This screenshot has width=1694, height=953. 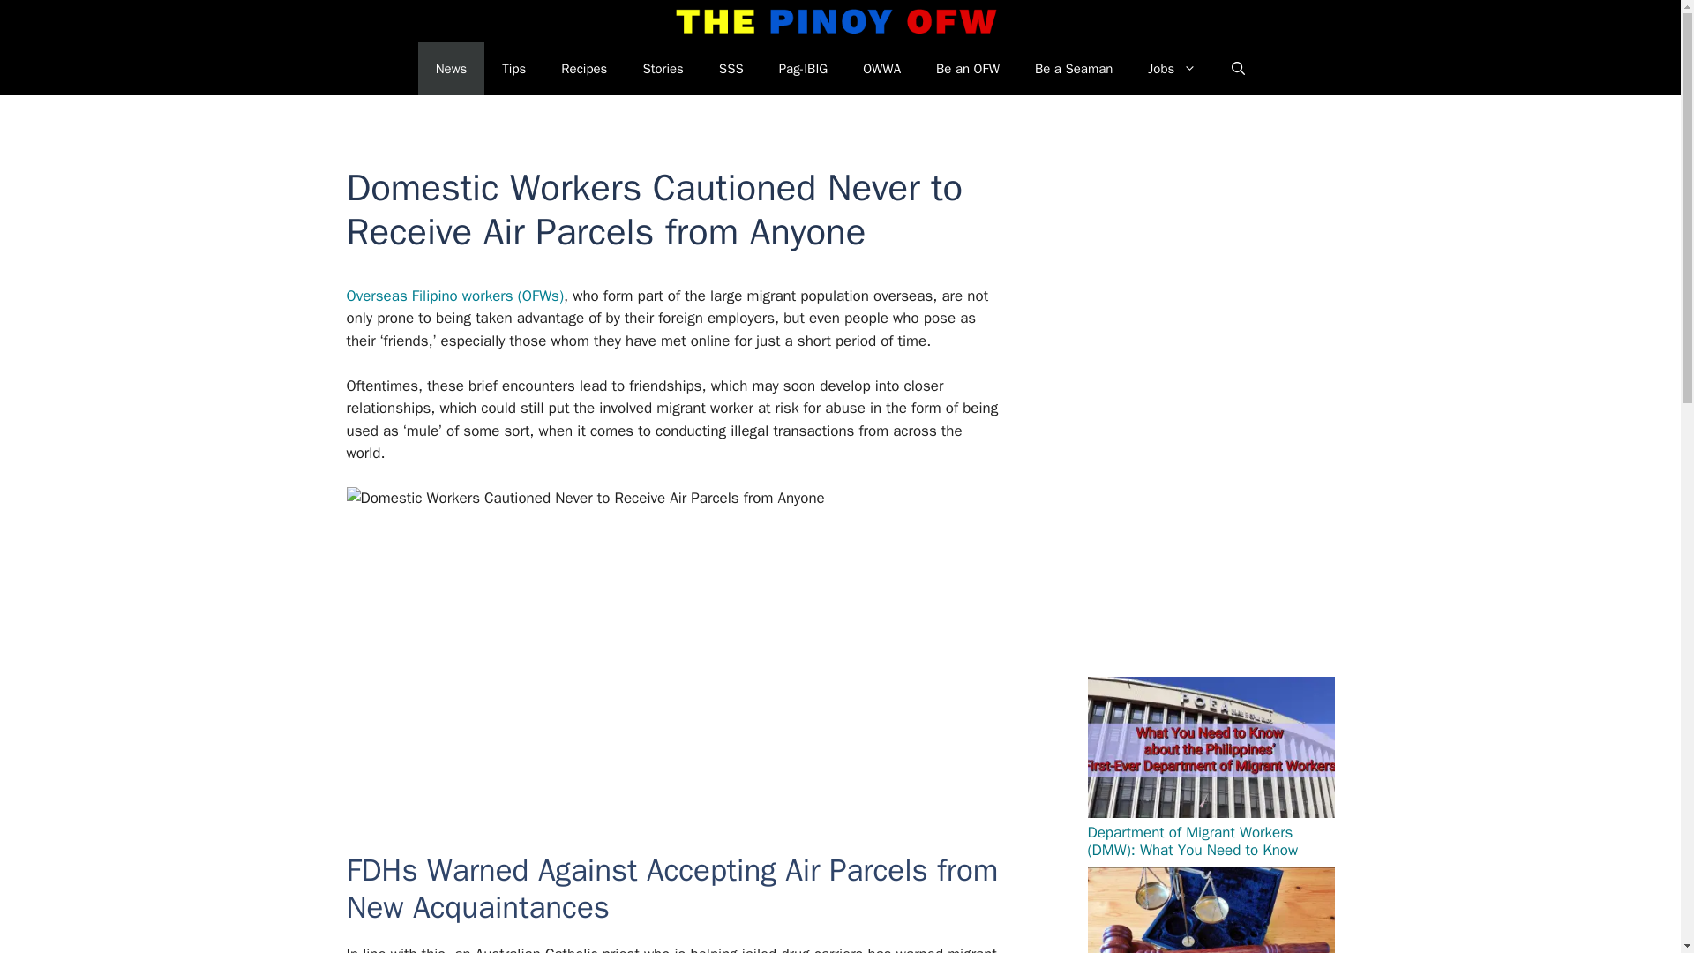 What do you see at coordinates (881, 69) in the screenshot?
I see `OWWA` at bounding box center [881, 69].